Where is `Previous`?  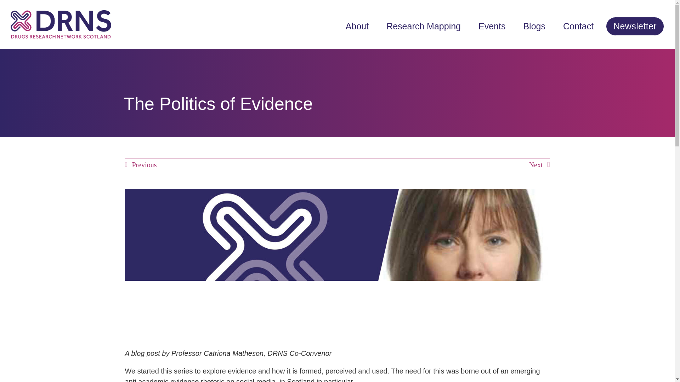
Previous is located at coordinates (140, 164).